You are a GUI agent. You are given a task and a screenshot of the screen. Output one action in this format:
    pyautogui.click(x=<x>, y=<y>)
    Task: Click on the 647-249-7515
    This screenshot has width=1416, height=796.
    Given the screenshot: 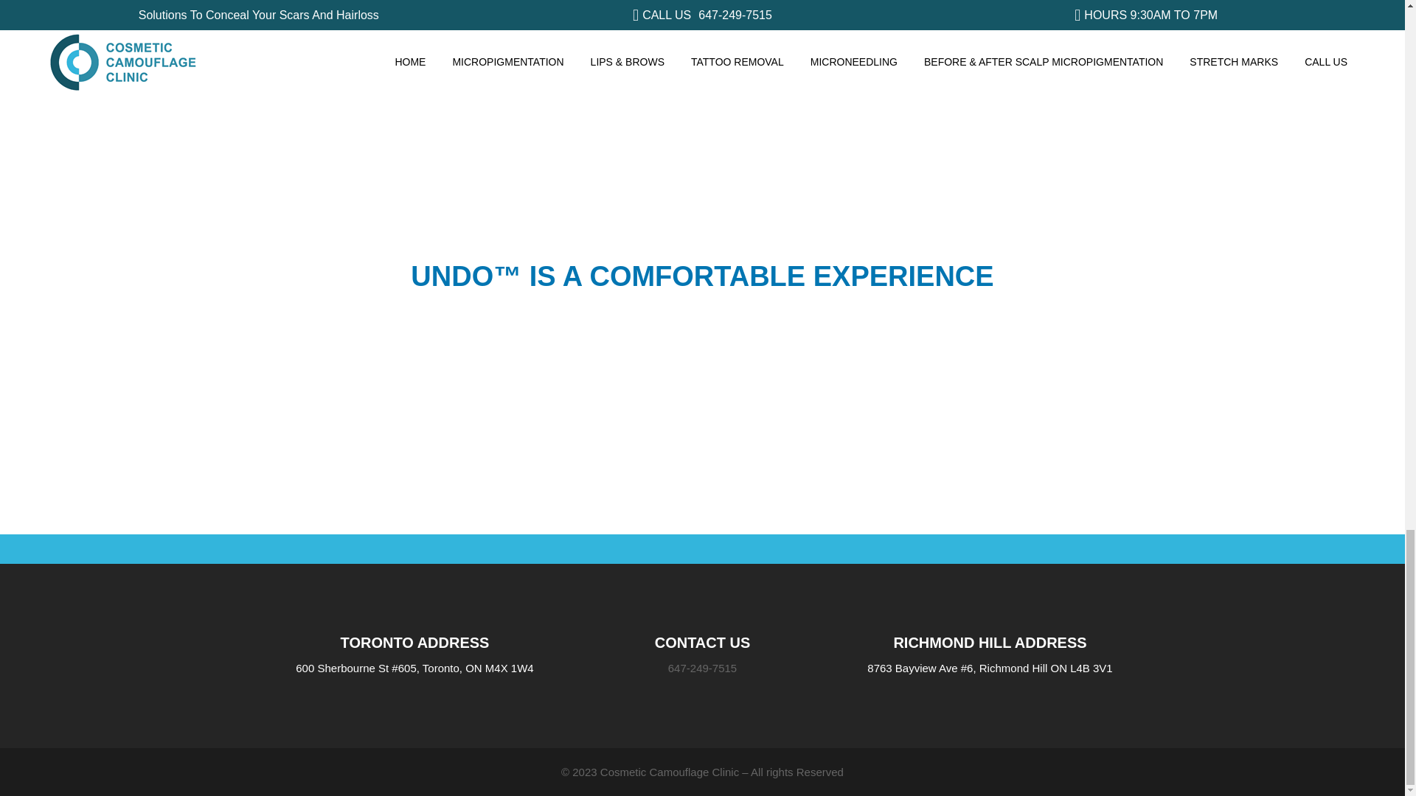 What is the action you would take?
    pyautogui.click(x=702, y=668)
    